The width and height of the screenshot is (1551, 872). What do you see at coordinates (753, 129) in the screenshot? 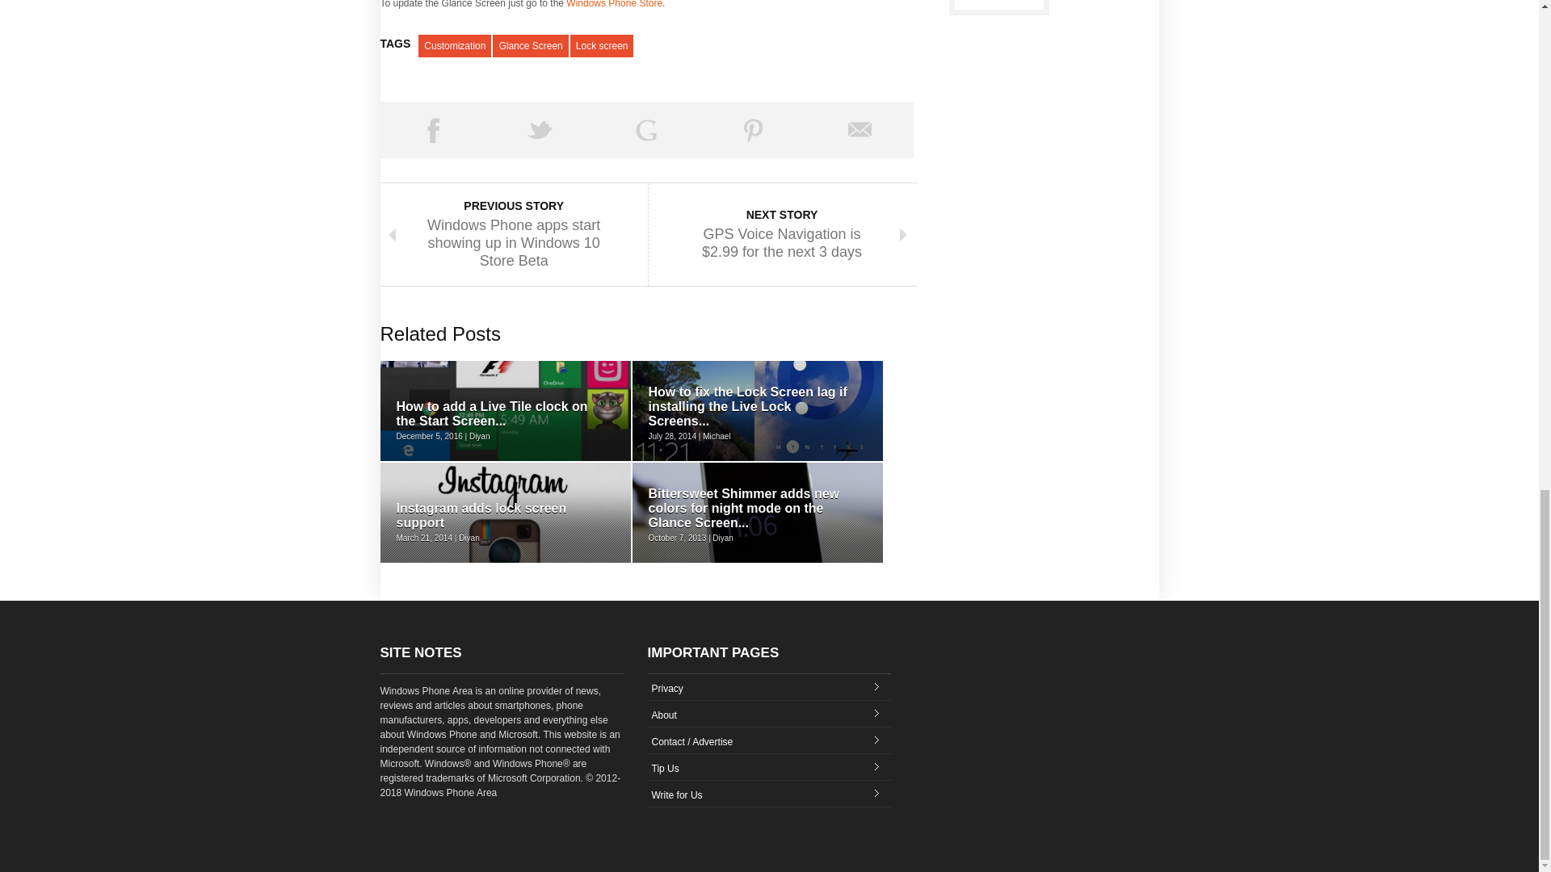
I see `Pin This` at bounding box center [753, 129].